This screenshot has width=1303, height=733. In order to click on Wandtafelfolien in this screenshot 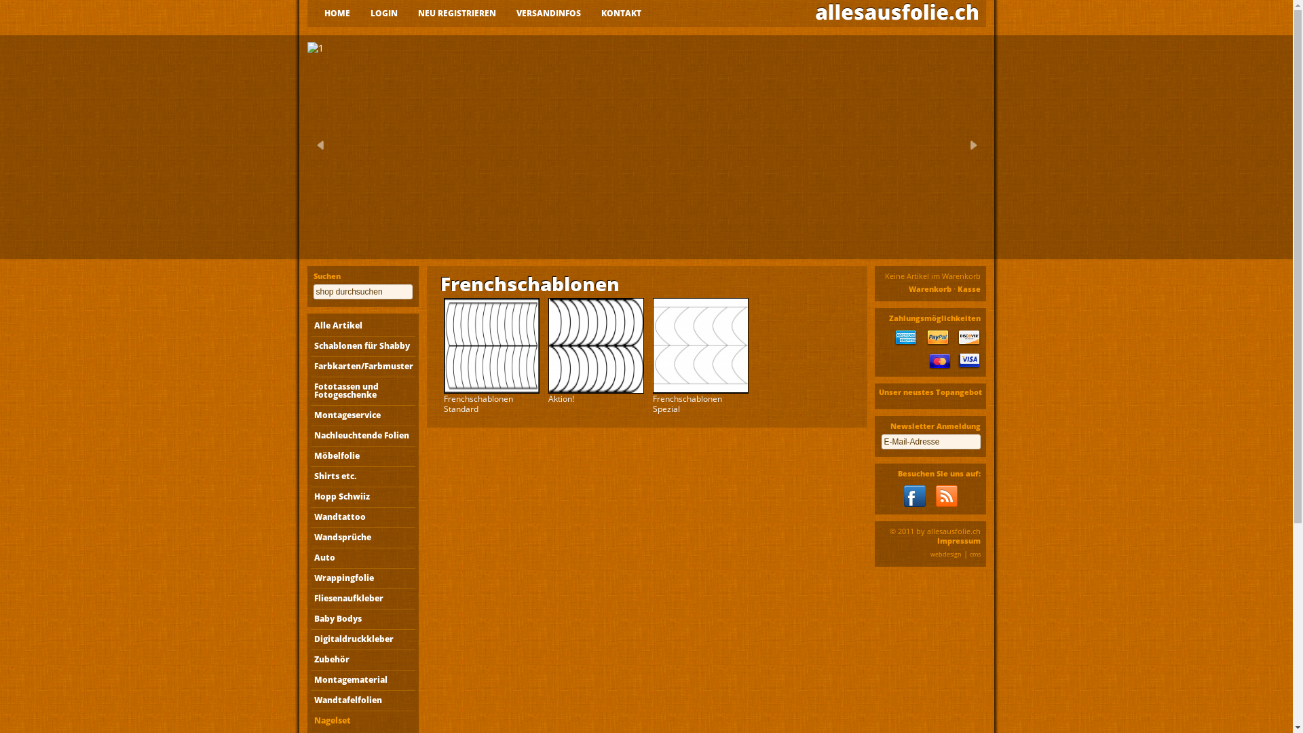, I will do `click(363, 700)`.